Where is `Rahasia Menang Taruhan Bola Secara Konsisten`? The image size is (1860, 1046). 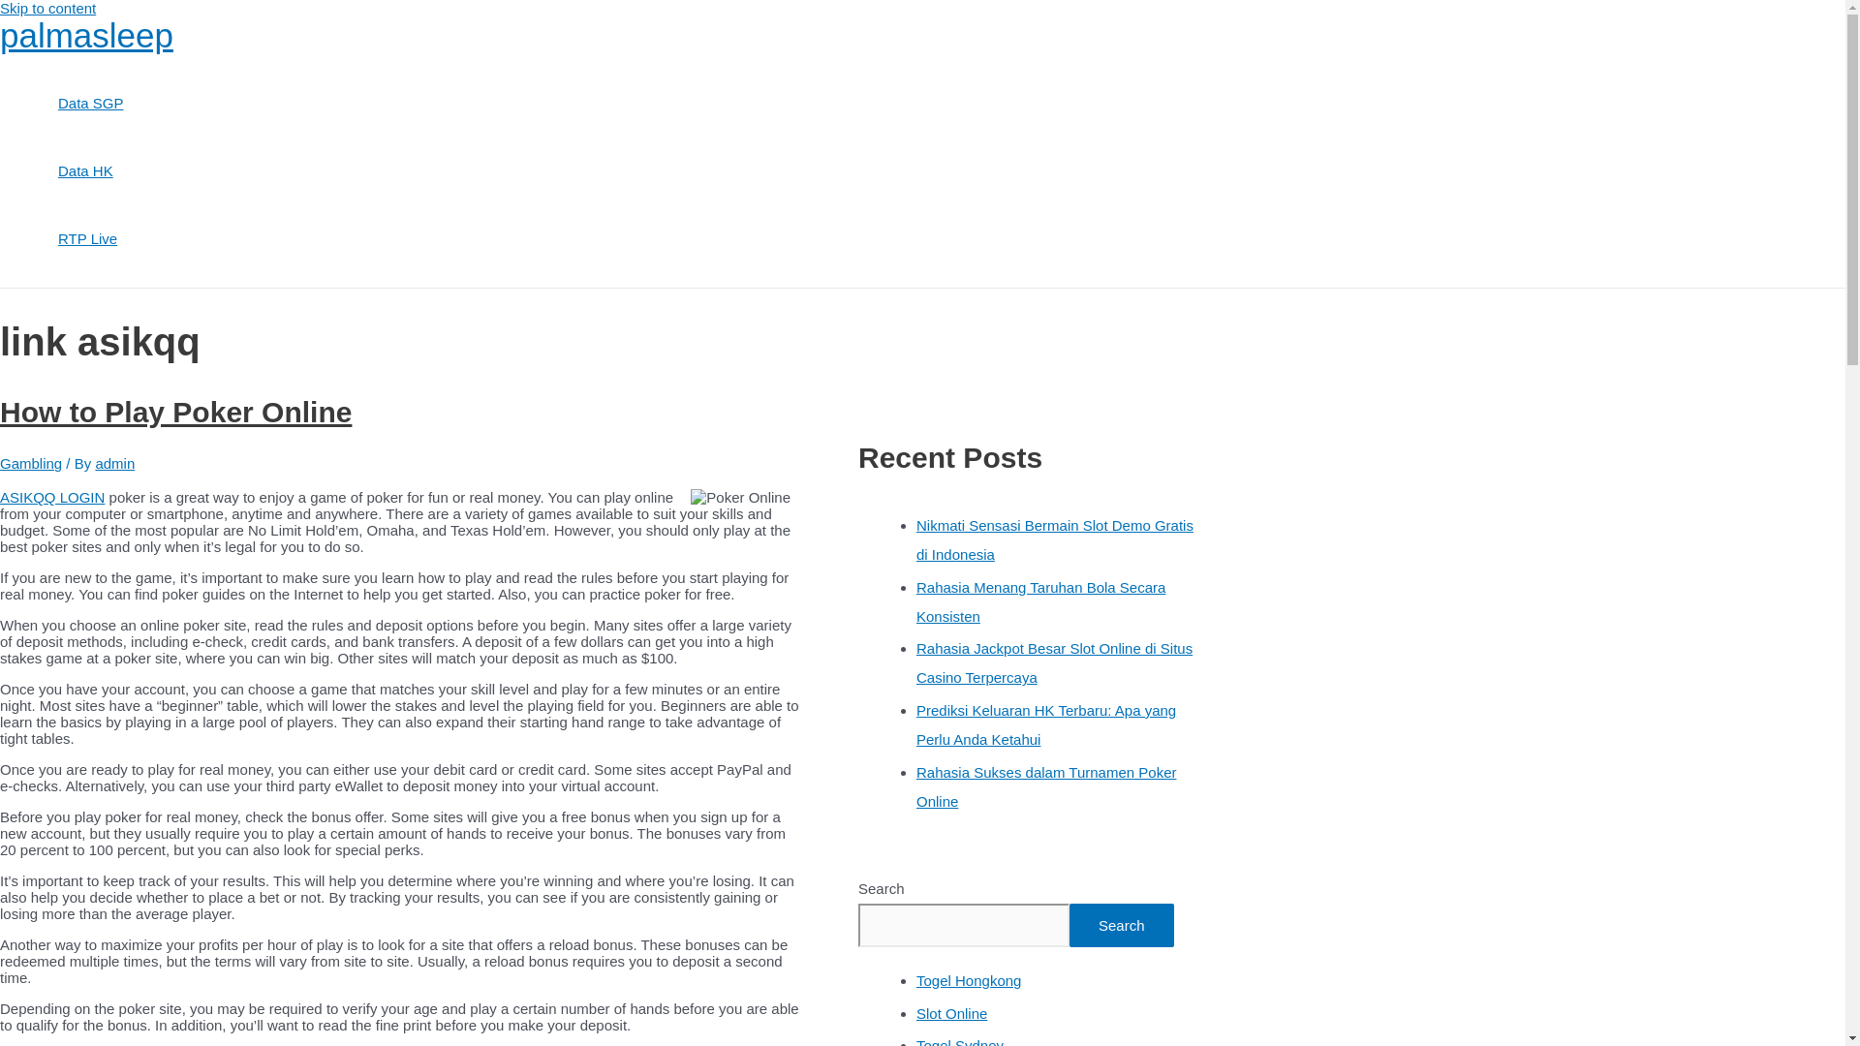 Rahasia Menang Taruhan Bola Secara Konsisten is located at coordinates (1040, 601).